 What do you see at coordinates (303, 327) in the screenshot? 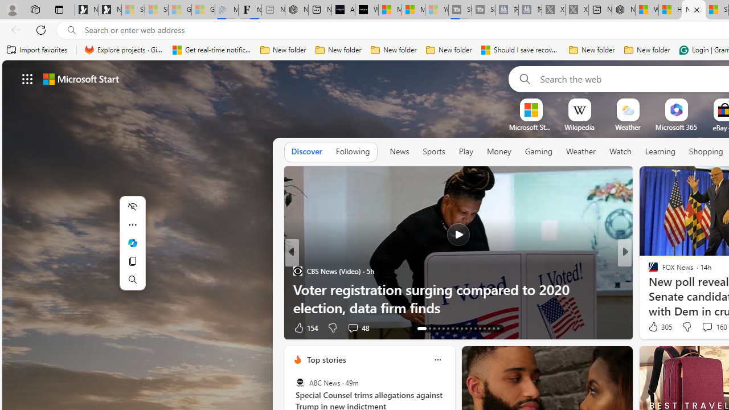
I see `49 Like` at bounding box center [303, 327].